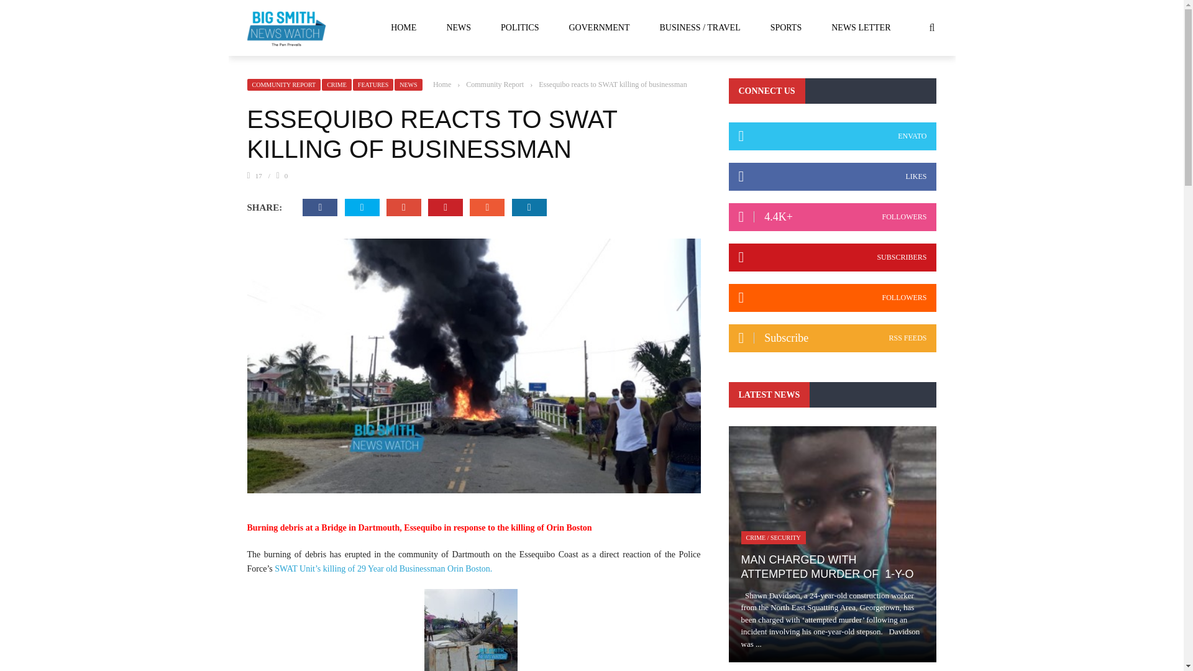  What do you see at coordinates (373, 84) in the screenshot?
I see `FEATURES` at bounding box center [373, 84].